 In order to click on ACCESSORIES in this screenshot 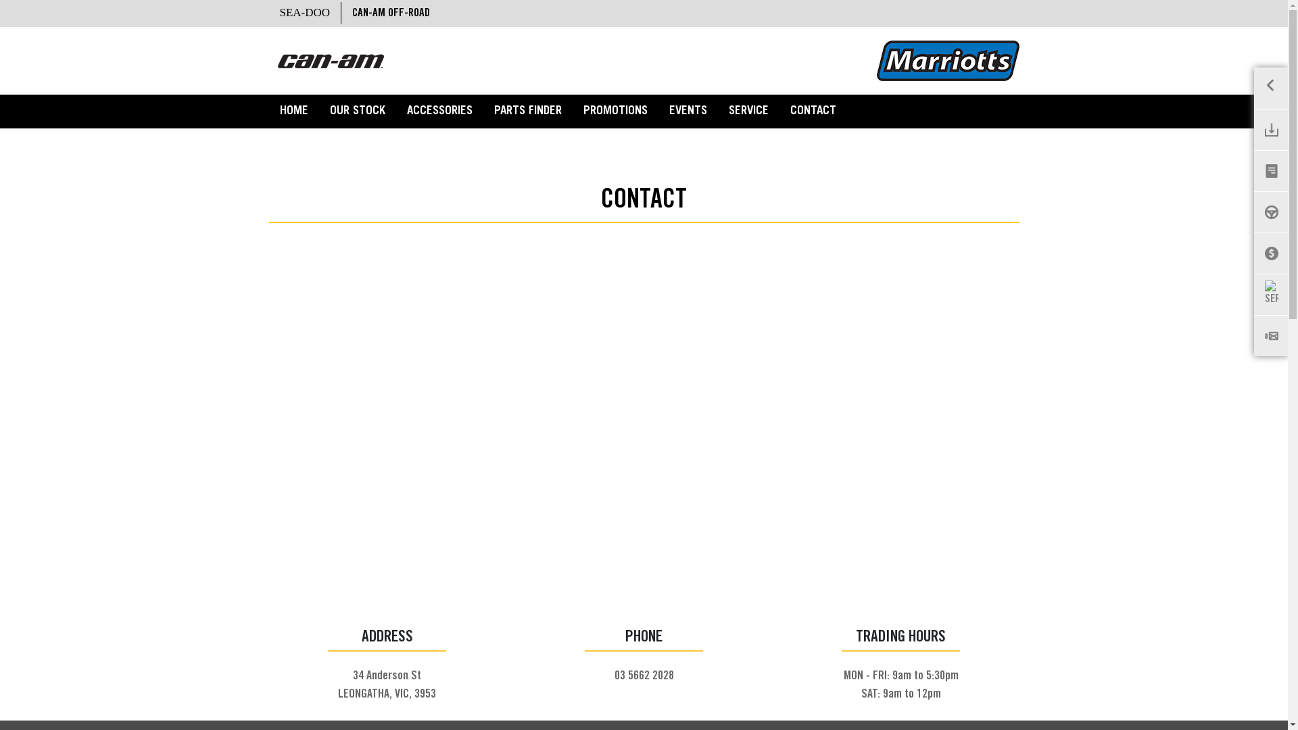, I will do `click(439, 112)`.